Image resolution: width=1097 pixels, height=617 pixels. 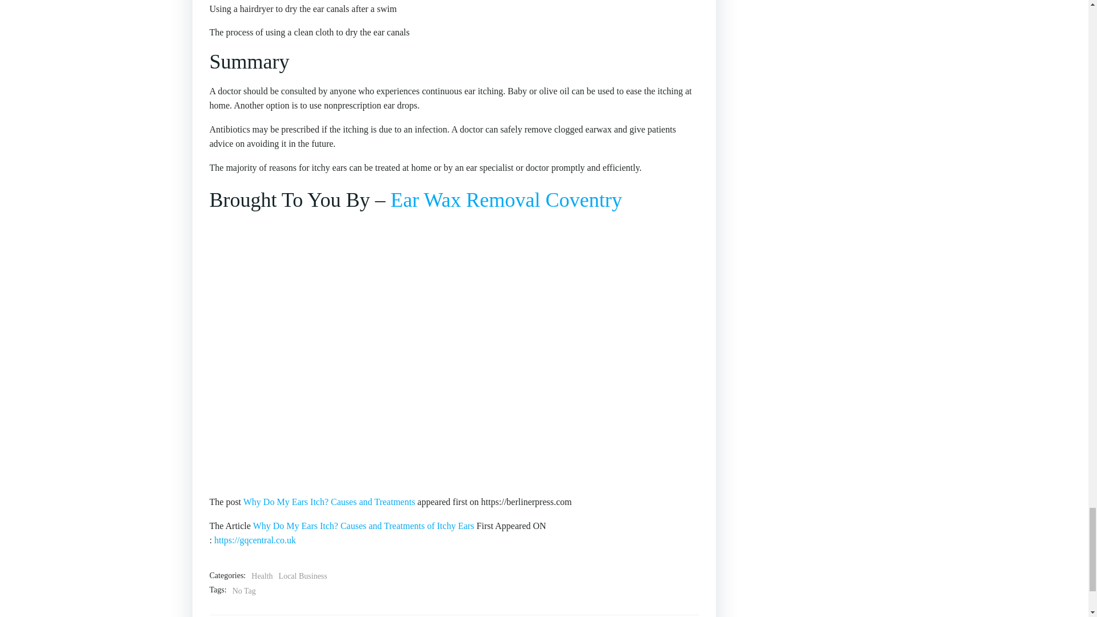 What do you see at coordinates (303, 576) in the screenshot?
I see `Local Business` at bounding box center [303, 576].